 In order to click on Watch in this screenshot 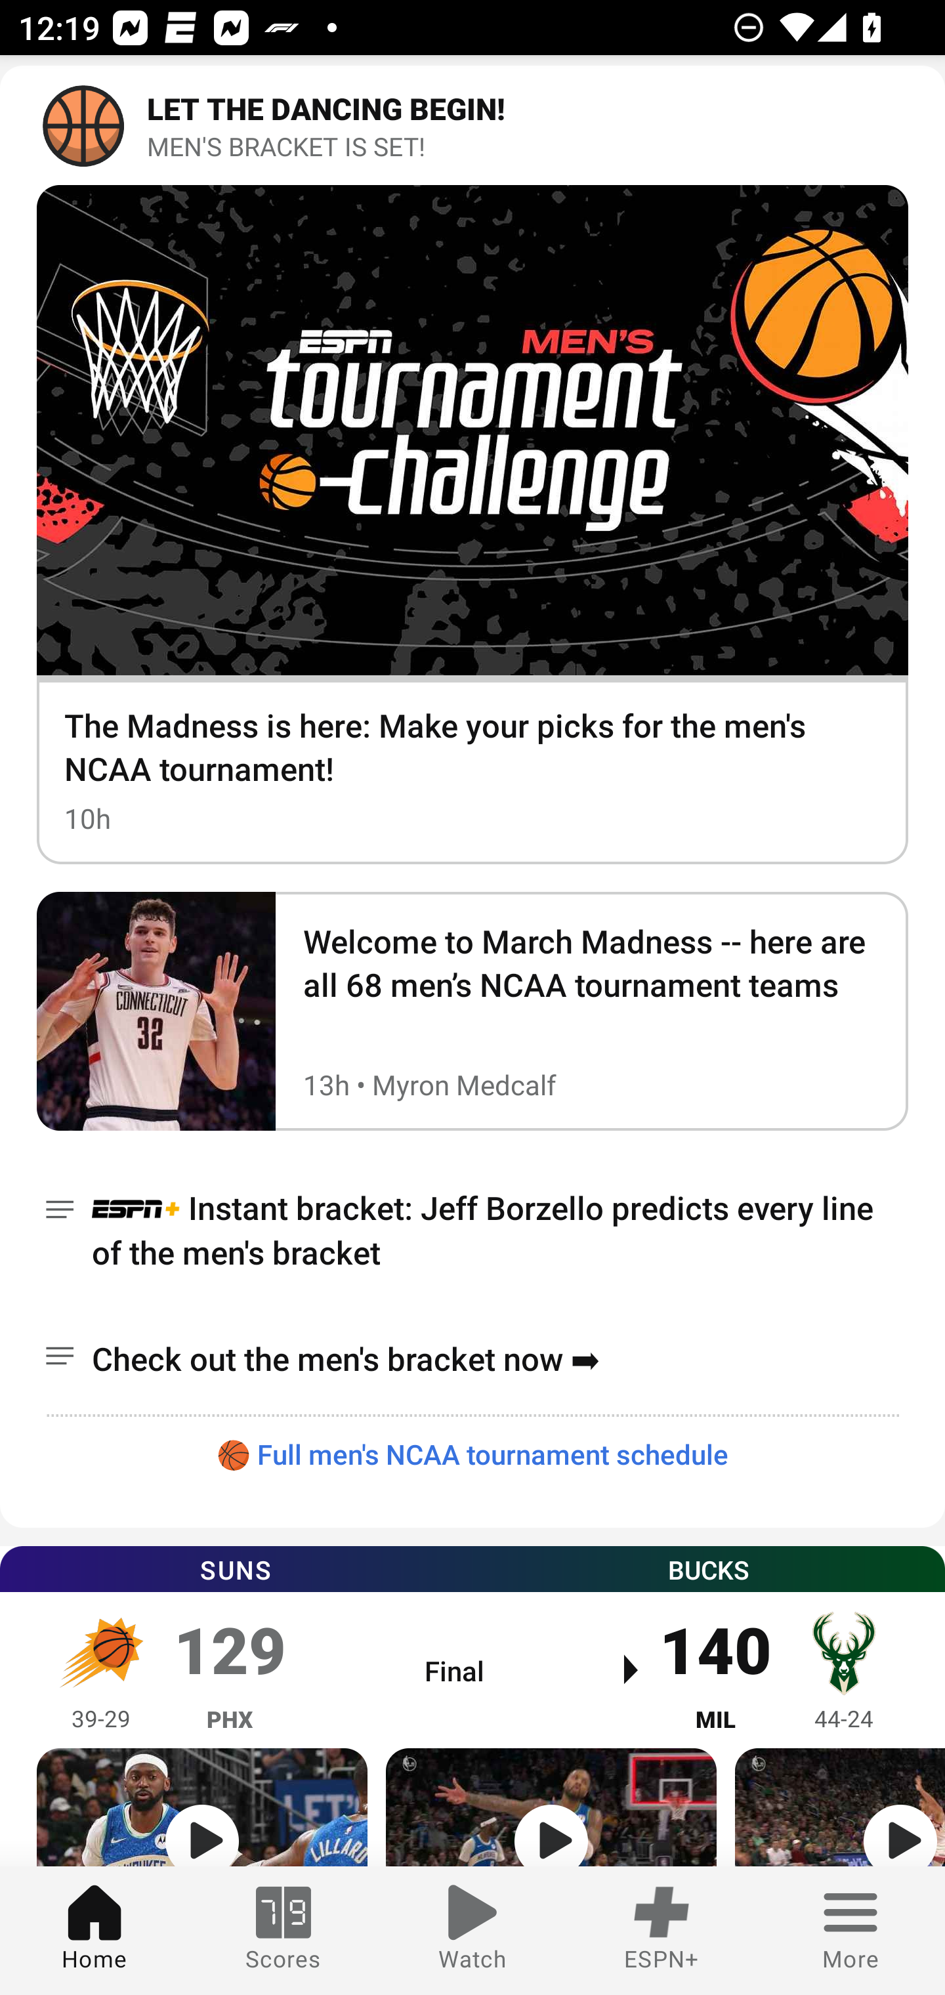, I will do `click(472, 1931)`.